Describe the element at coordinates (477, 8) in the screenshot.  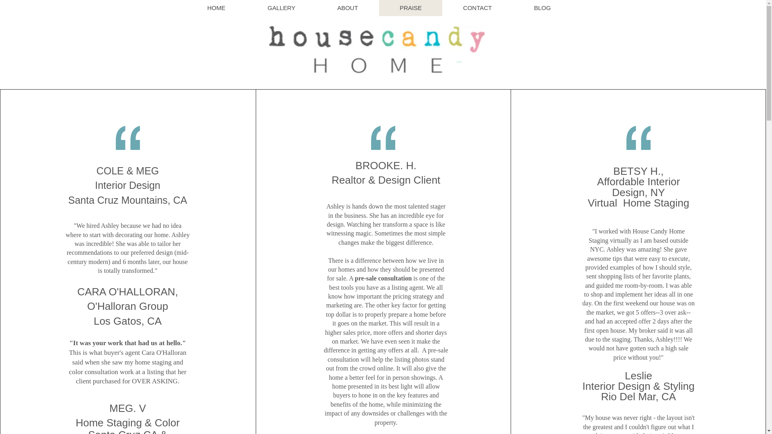
I see `CONTACT` at that location.